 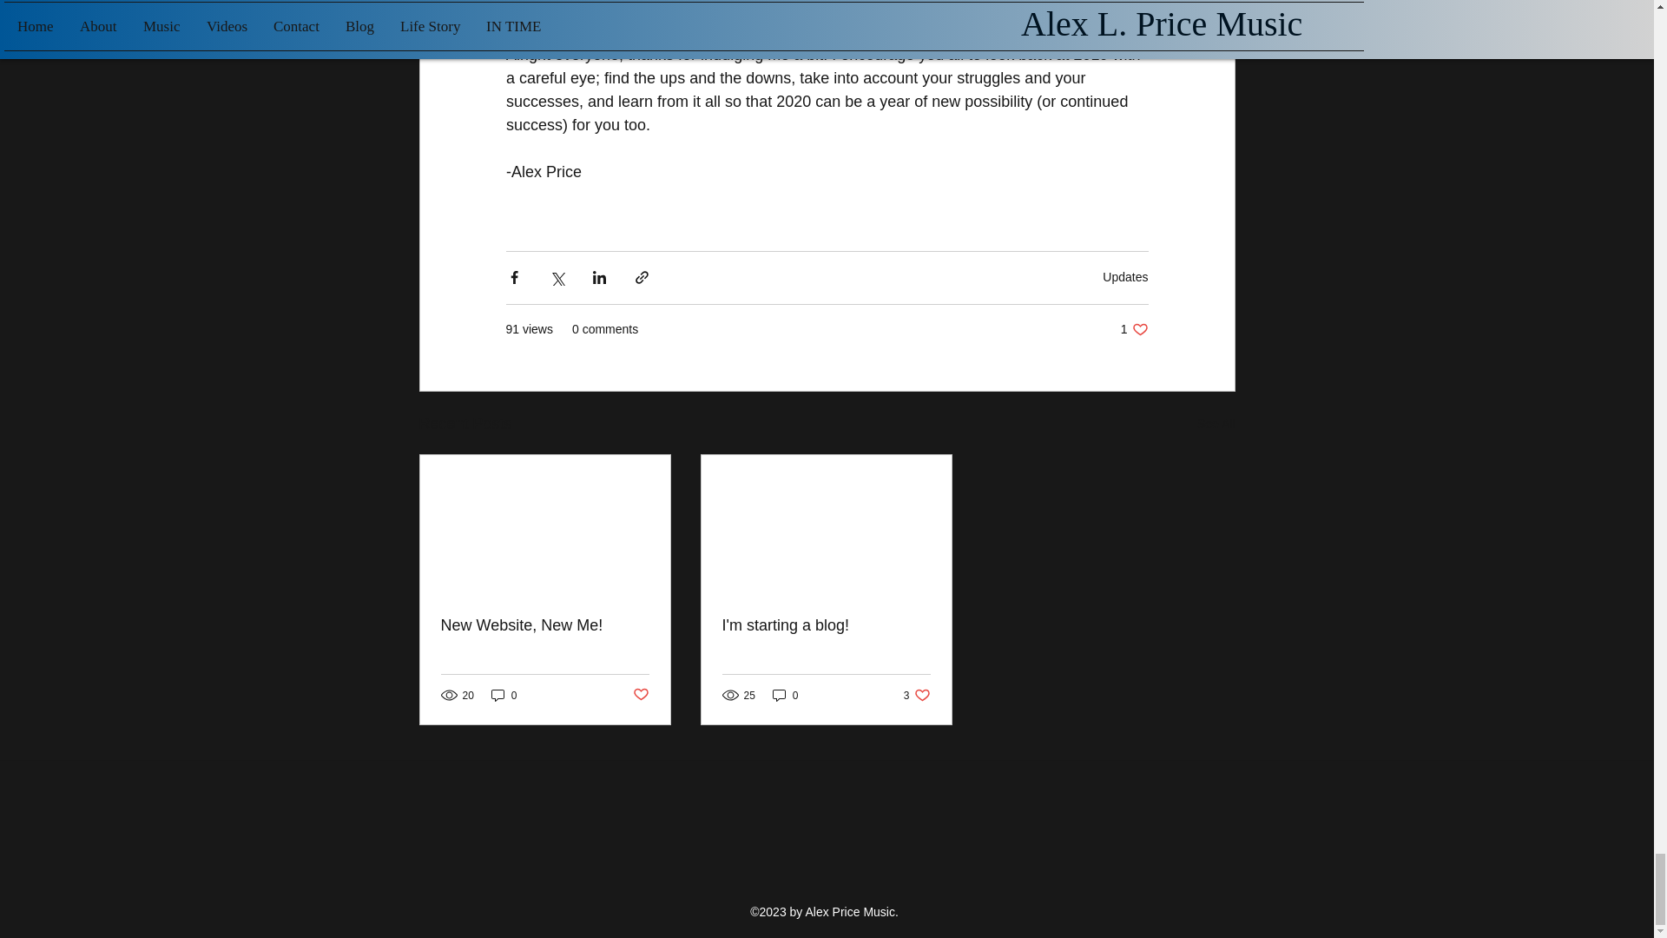 I want to click on I'm starting a blog!, so click(x=826, y=625).